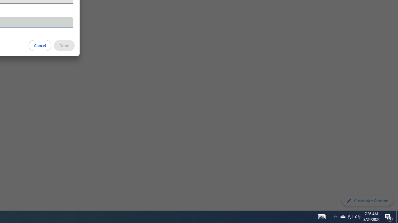 Image resolution: width=398 pixels, height=223 pixels. I want to click on Cancel, so click(40, 45).